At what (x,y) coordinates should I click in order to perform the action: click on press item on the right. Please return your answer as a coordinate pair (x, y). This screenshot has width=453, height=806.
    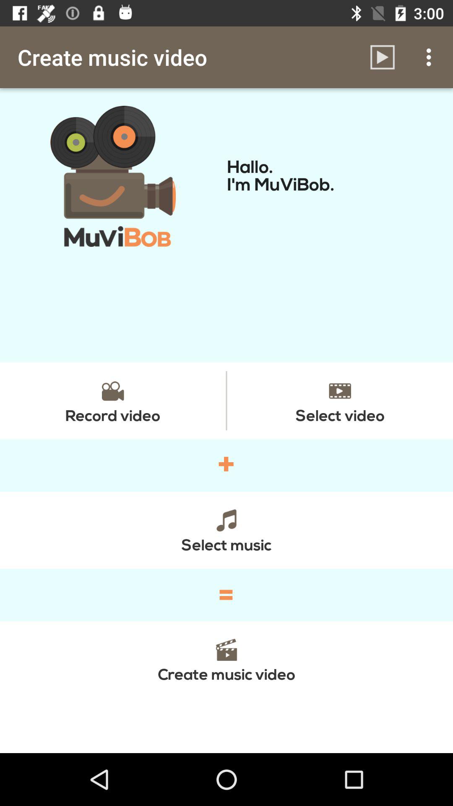
    Looking at the image, I should click on (340, 400).